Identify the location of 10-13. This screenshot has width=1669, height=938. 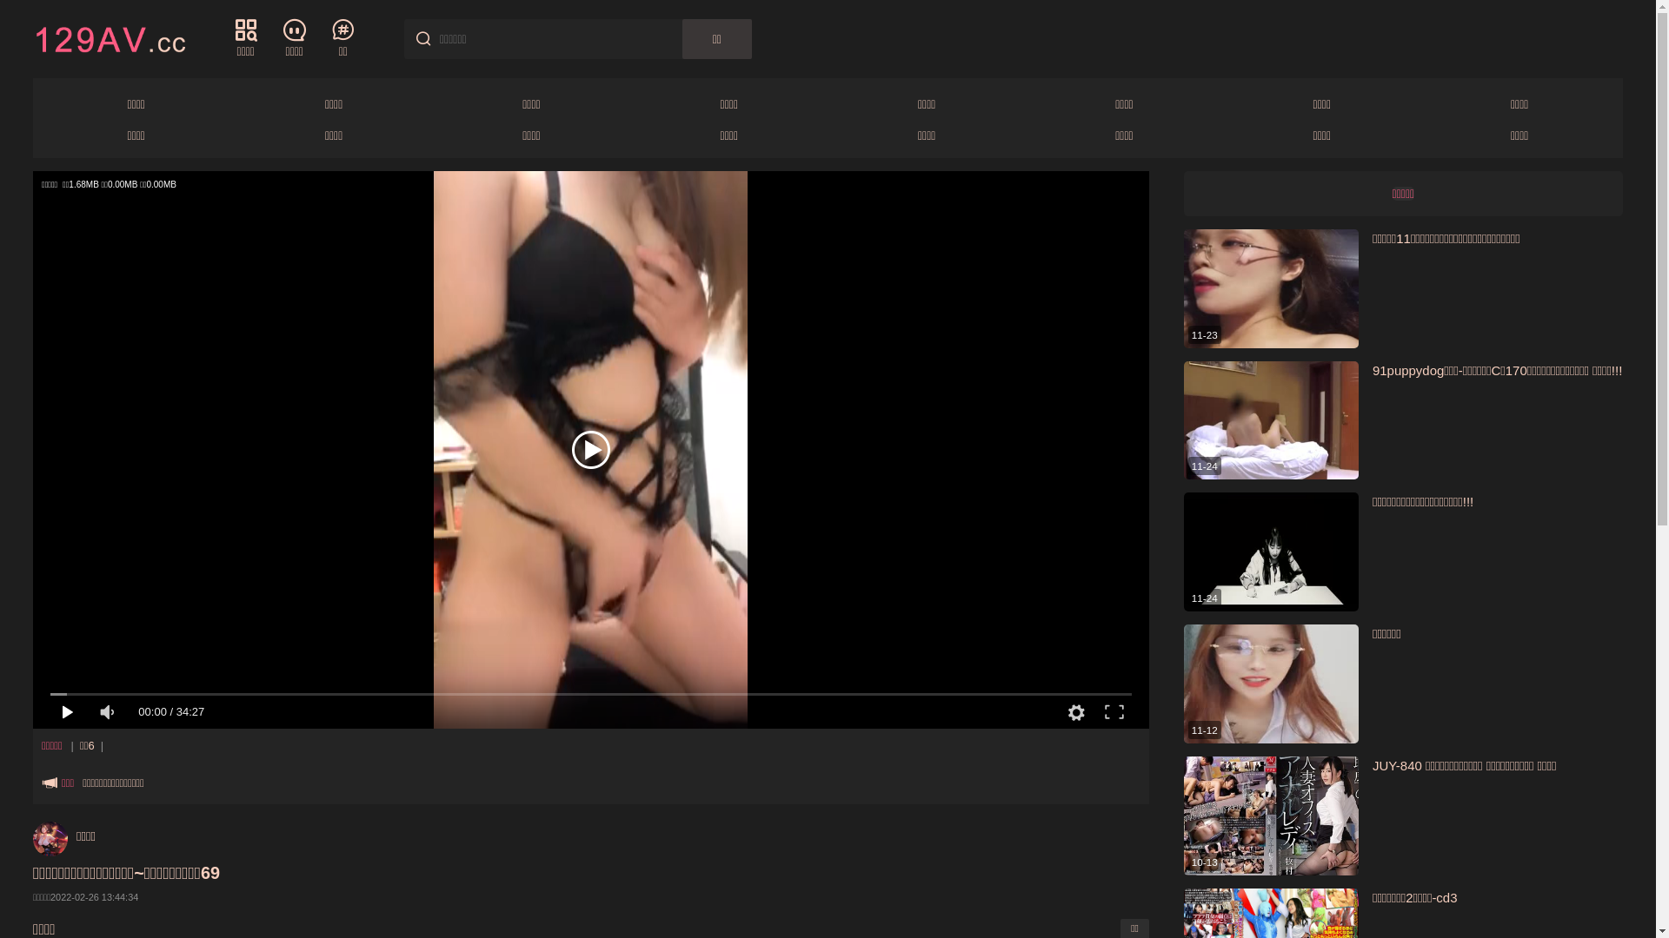
(1271, 816).